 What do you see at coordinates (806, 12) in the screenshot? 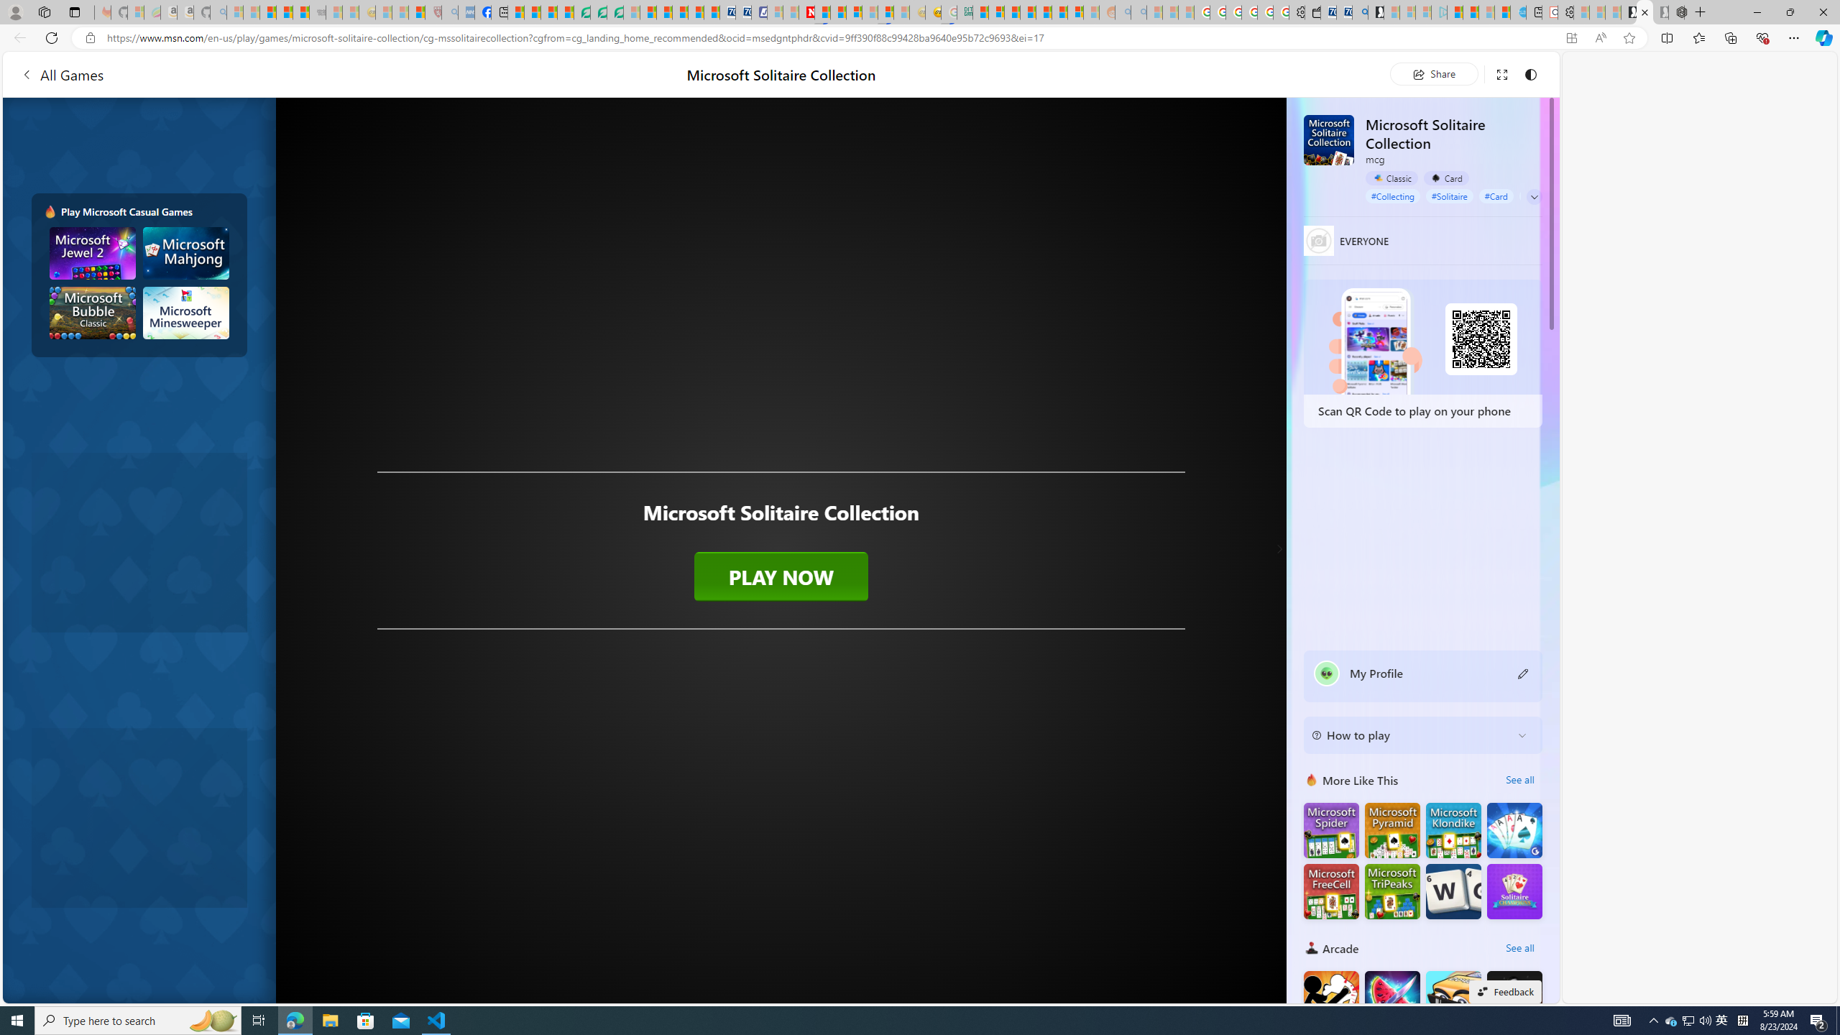
I see `Latest Politics News & Archive | Newsweek.com` at bounding box center [806, 12].